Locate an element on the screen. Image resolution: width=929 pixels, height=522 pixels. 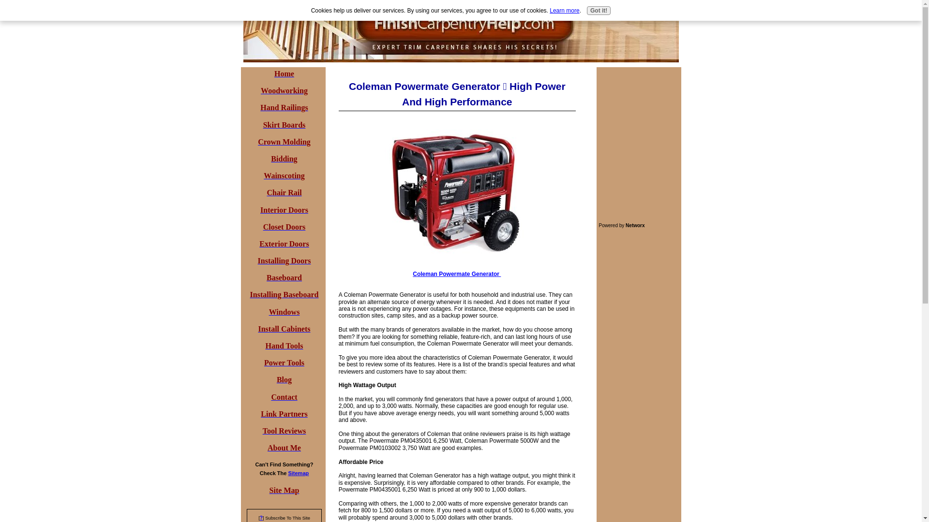
Sitemap is located at coordinates (298, 473).